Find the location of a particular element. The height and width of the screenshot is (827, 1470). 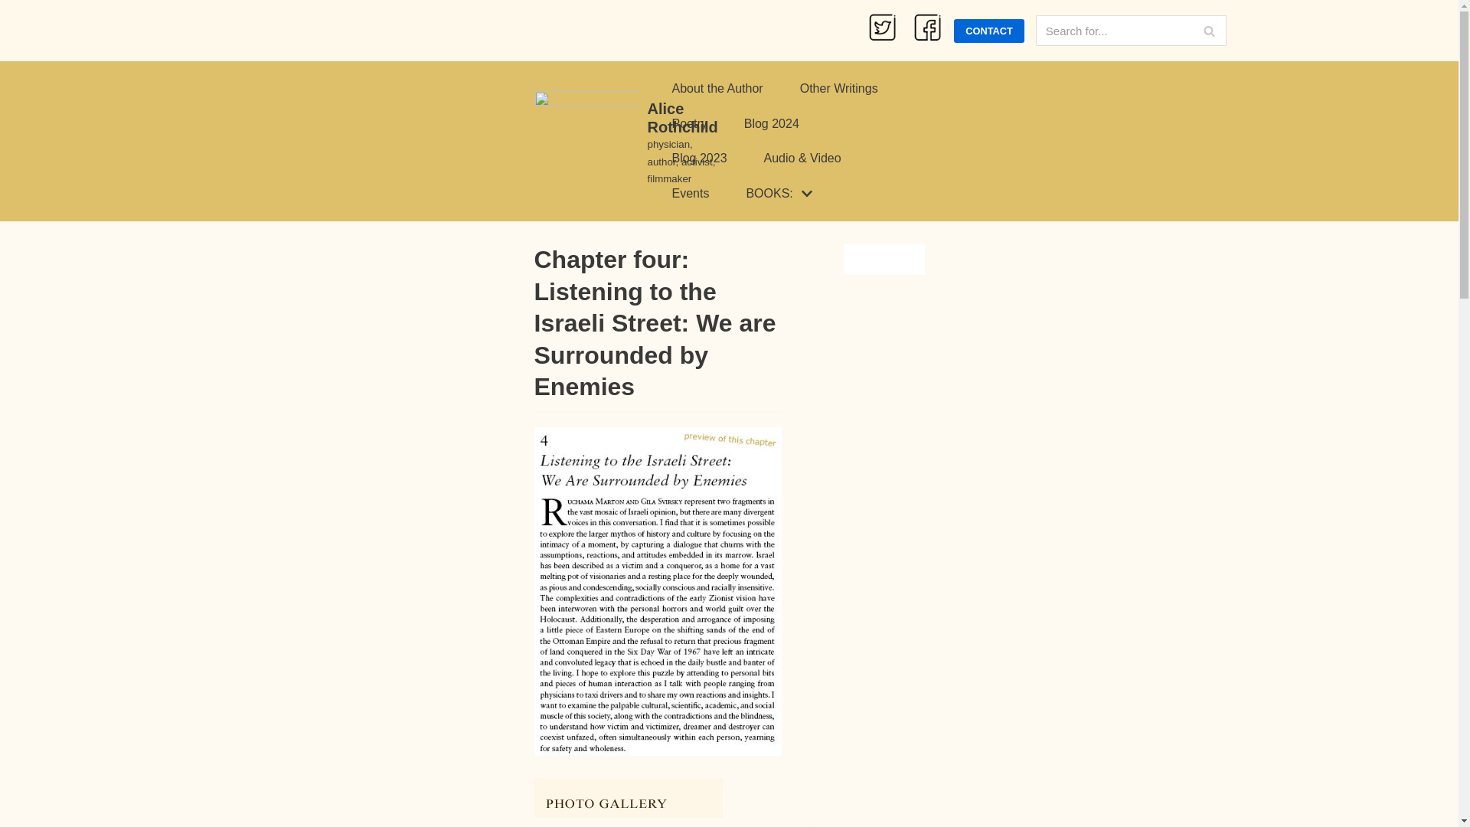

Skip to content is located at coordinates (15, 32).